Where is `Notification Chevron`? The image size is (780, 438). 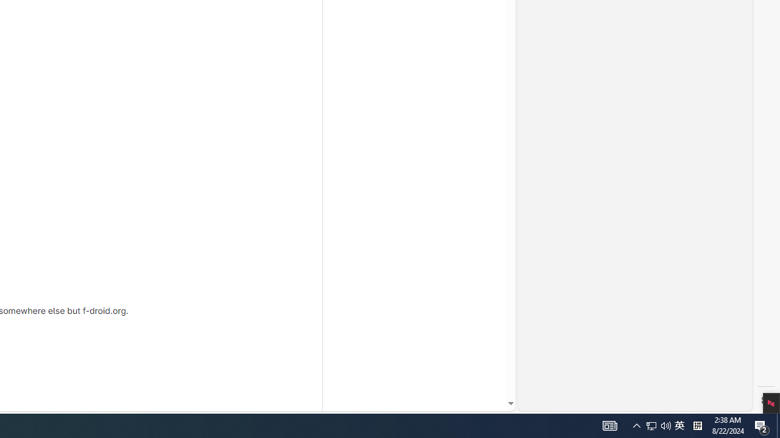
Notification Chevron is located at coordinates (665, 426).